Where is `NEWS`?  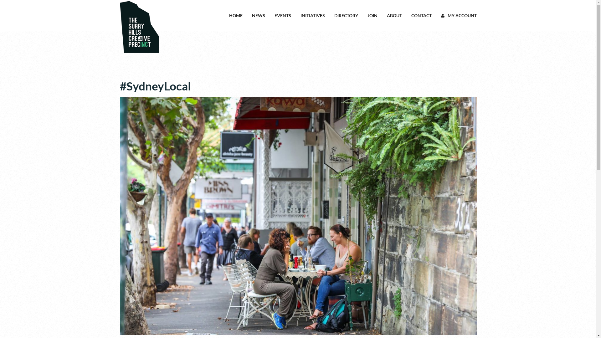
NEWS is located at coordinates (258, 16).